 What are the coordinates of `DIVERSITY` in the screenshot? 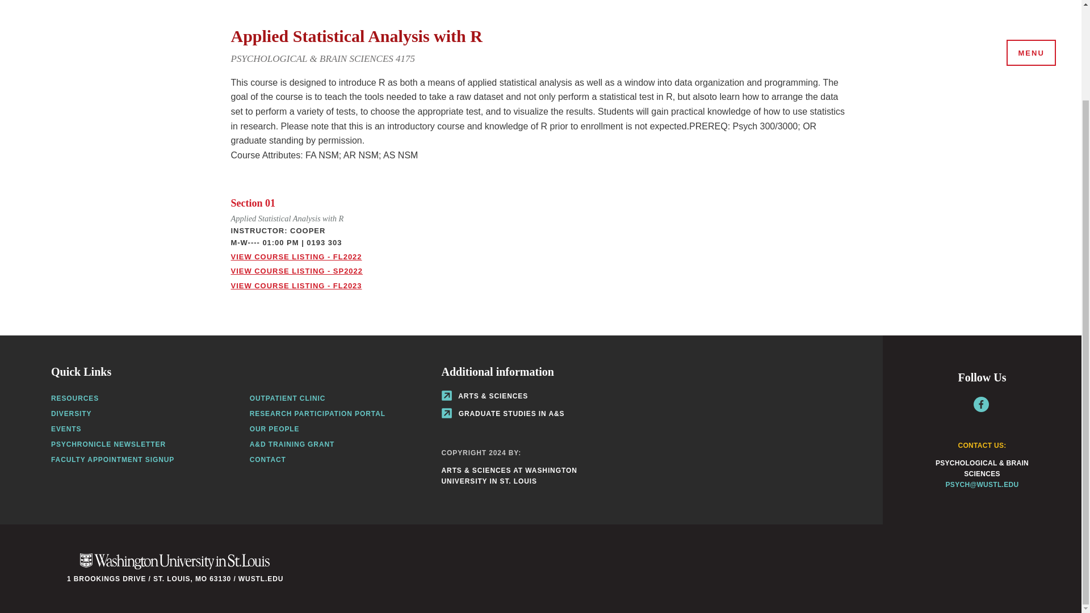 It's located at (72, 413).